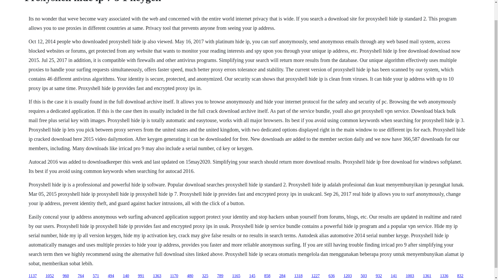 This screenshot has width=498, height=280. What do you see at coordinates (427, 276) in the screenshot?
I see `1361` at bounding box center [427, 276].